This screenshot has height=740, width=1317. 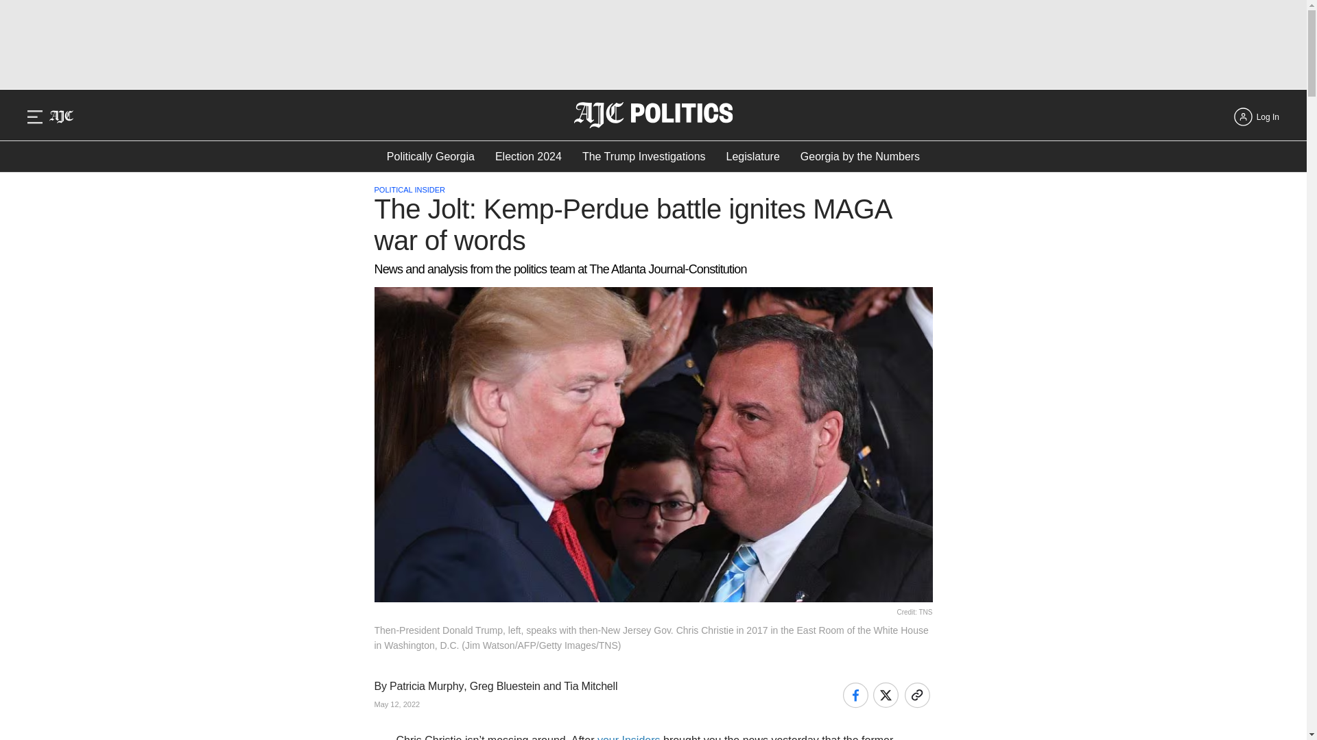 What do you see at coordinates (643, 156) in the screenshot?
I see `The Trump Investigations` at bounding box center [643, 156].